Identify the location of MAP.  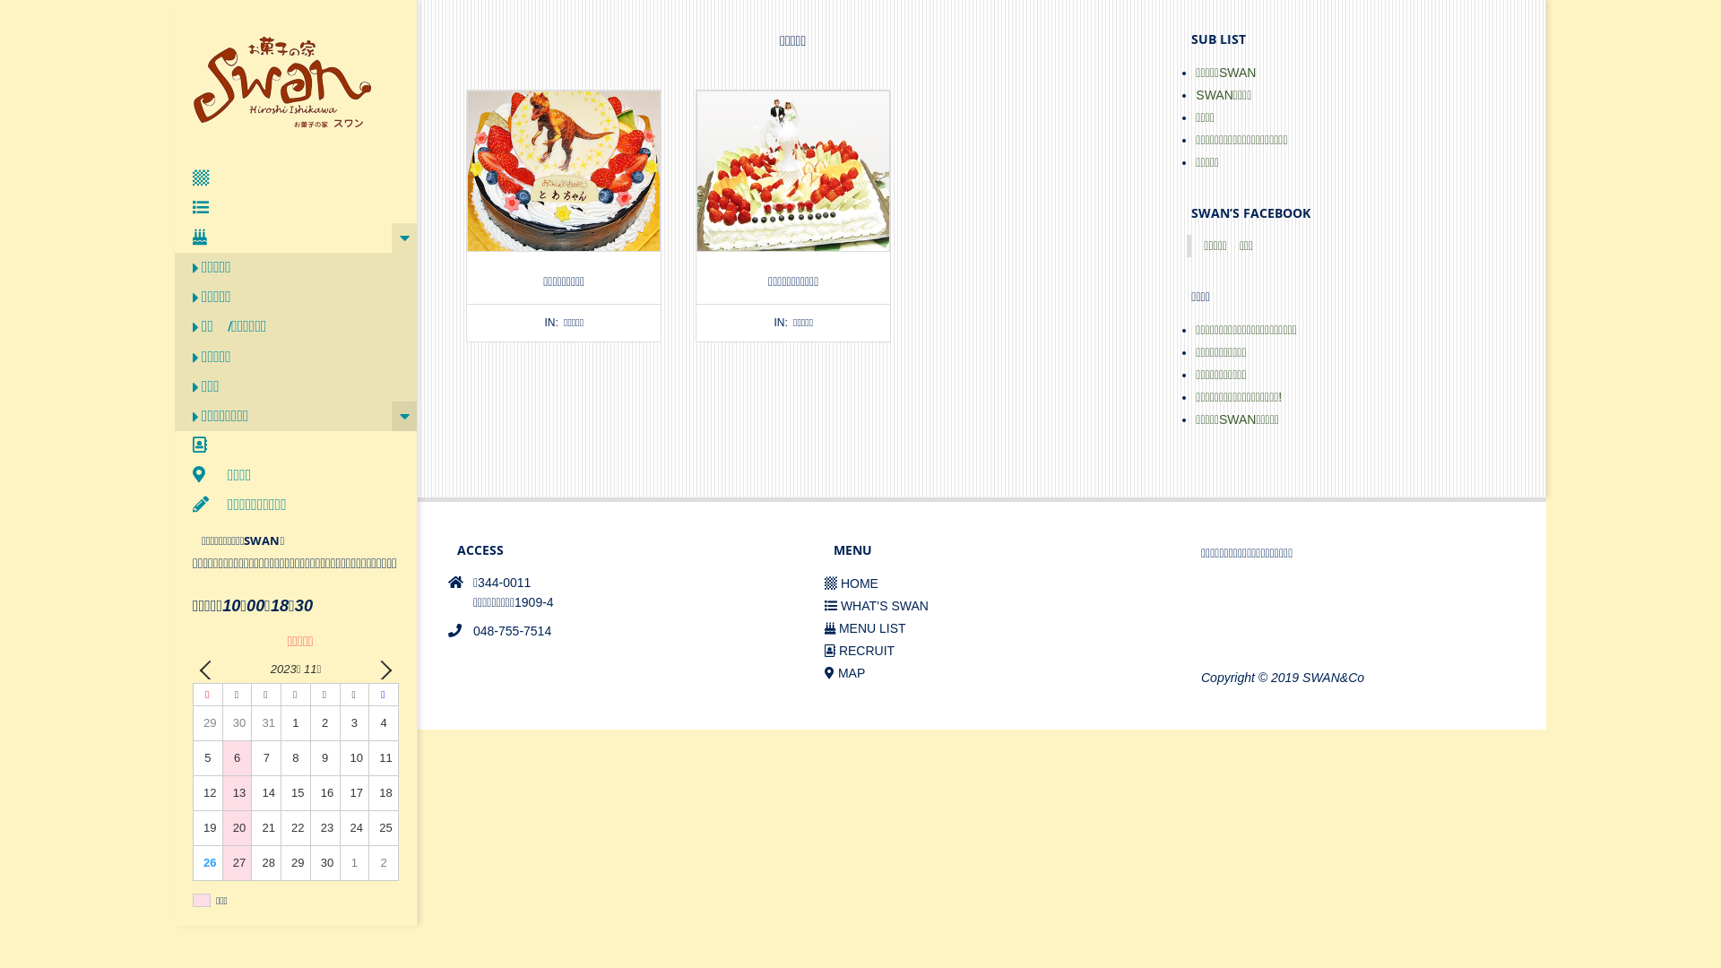
(844, 672).